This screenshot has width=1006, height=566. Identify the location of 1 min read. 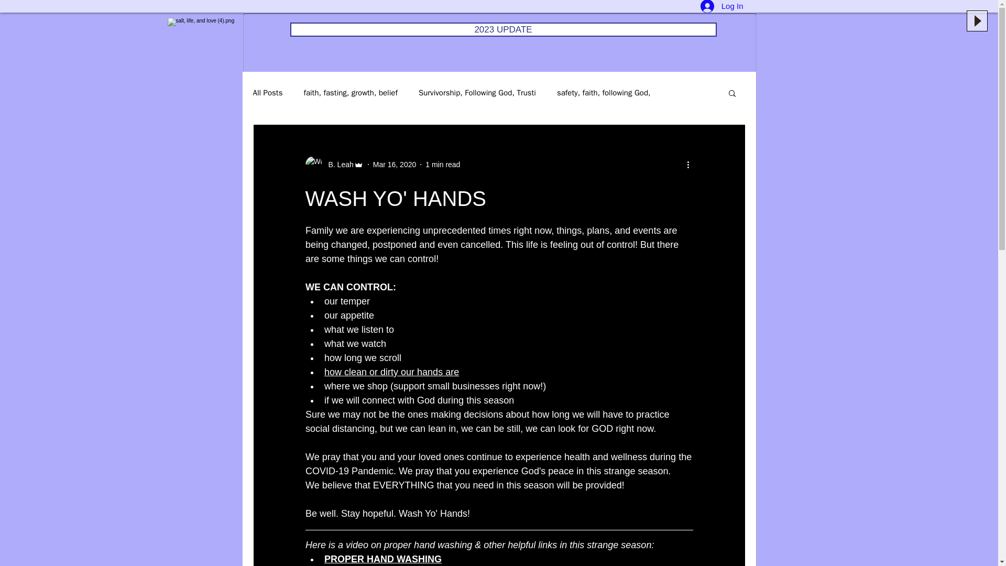
(442, 164).